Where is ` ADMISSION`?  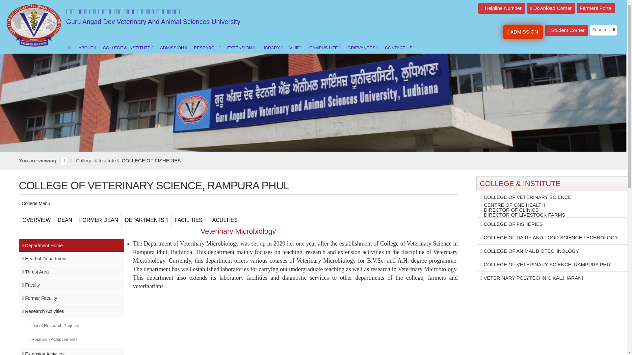  ADMISSION is located at coordinates (523, 32).